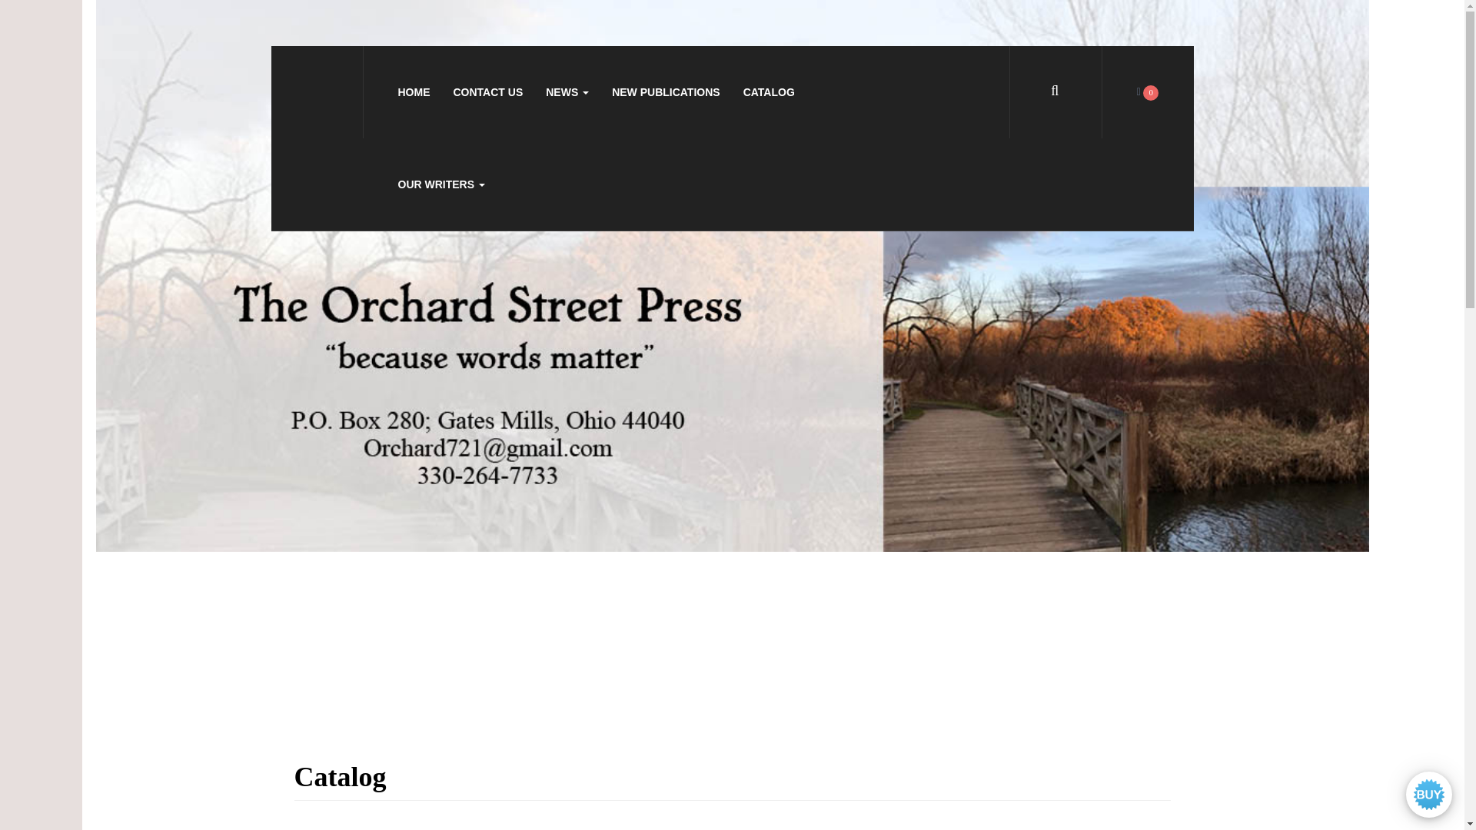 This screenshot has height=830, width=1476. I want to click on 0, so click(1147, 92).